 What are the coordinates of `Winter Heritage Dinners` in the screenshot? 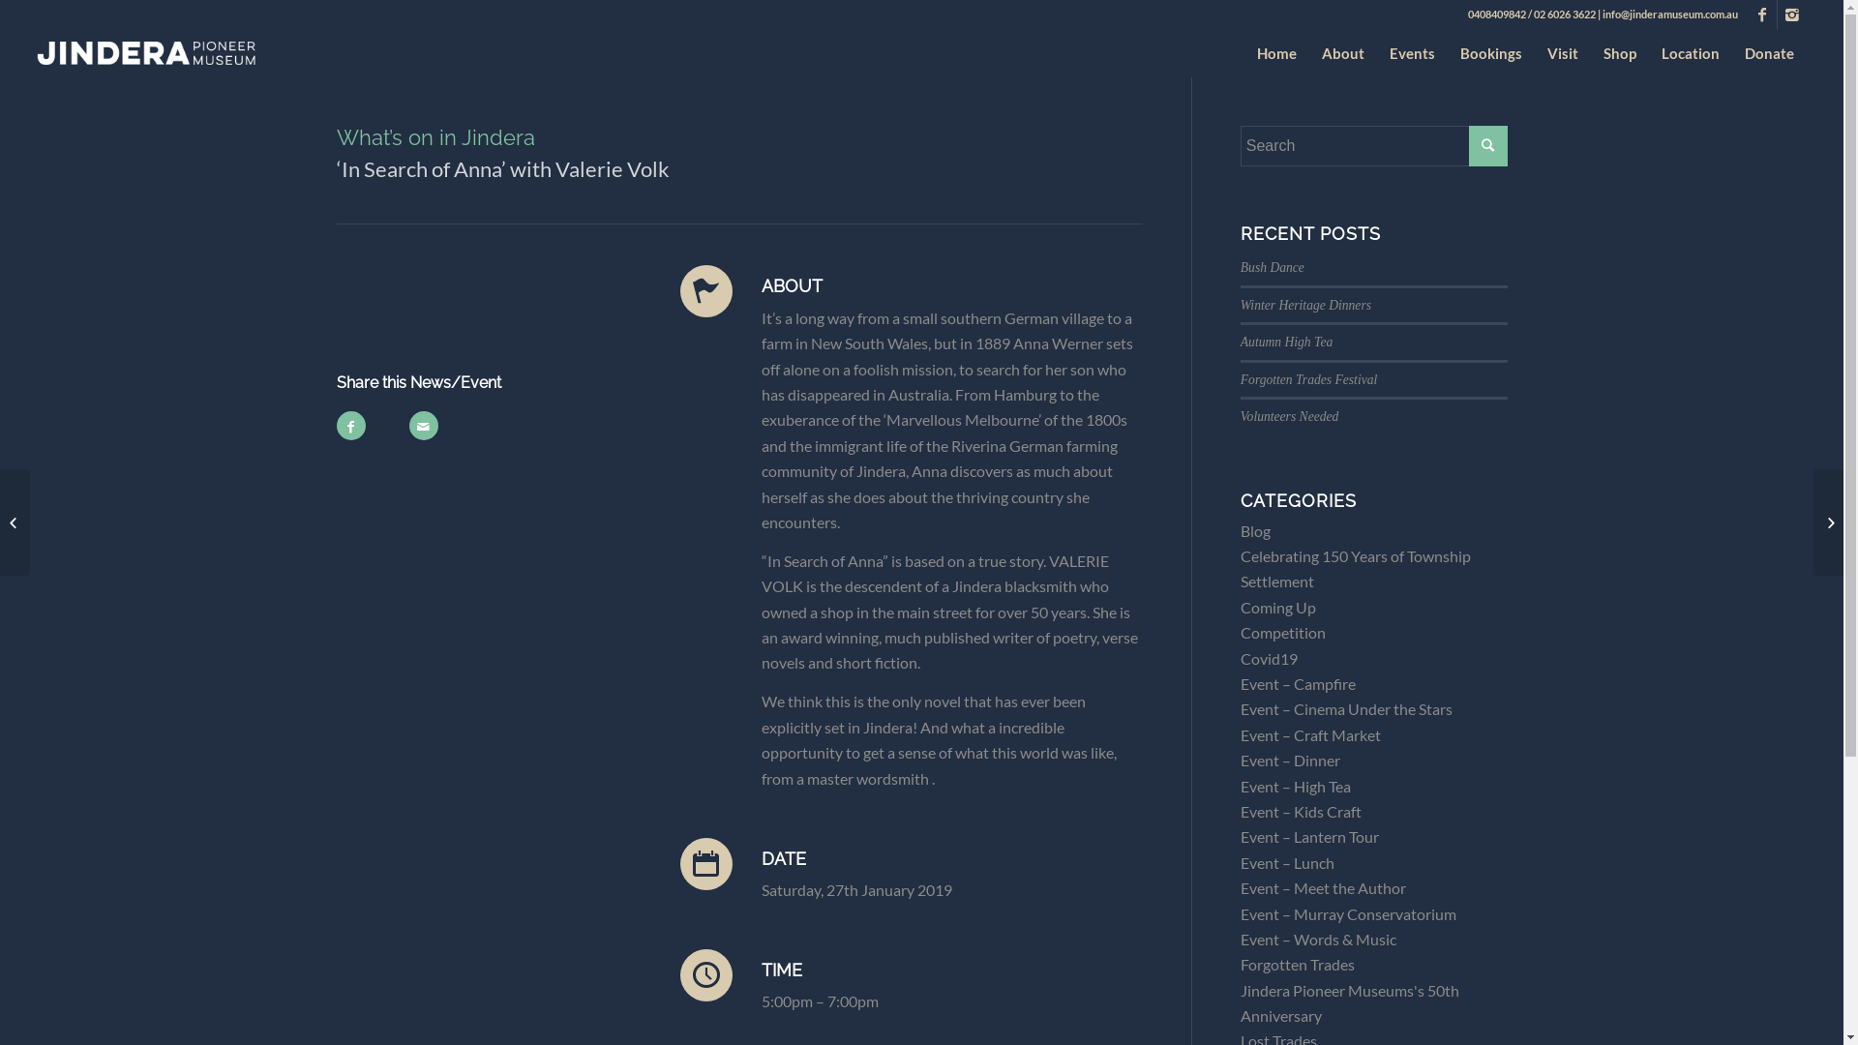 It's located at (1306, 306).